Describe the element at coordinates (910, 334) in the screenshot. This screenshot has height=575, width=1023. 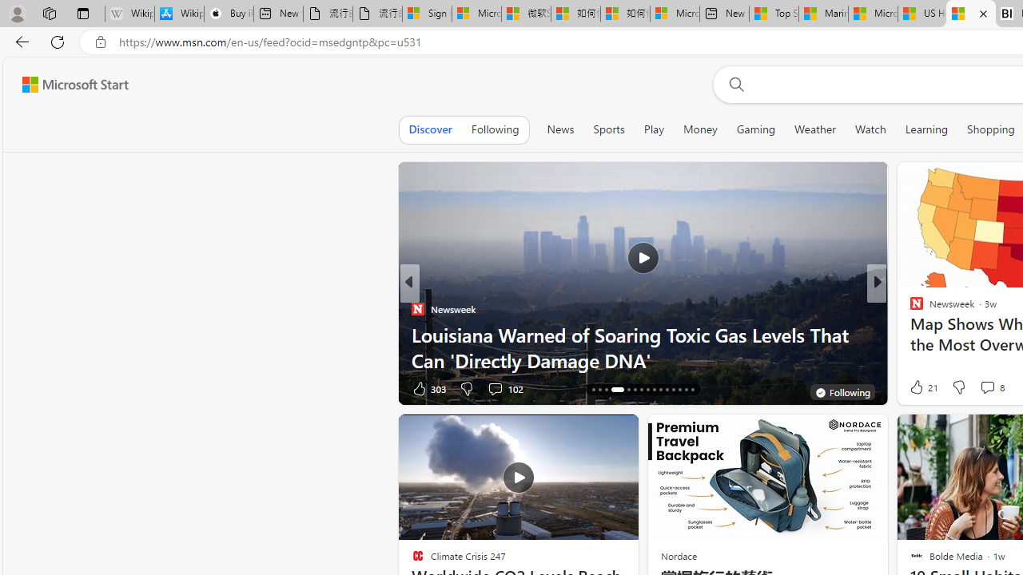
I see `SlashGear` at that location.